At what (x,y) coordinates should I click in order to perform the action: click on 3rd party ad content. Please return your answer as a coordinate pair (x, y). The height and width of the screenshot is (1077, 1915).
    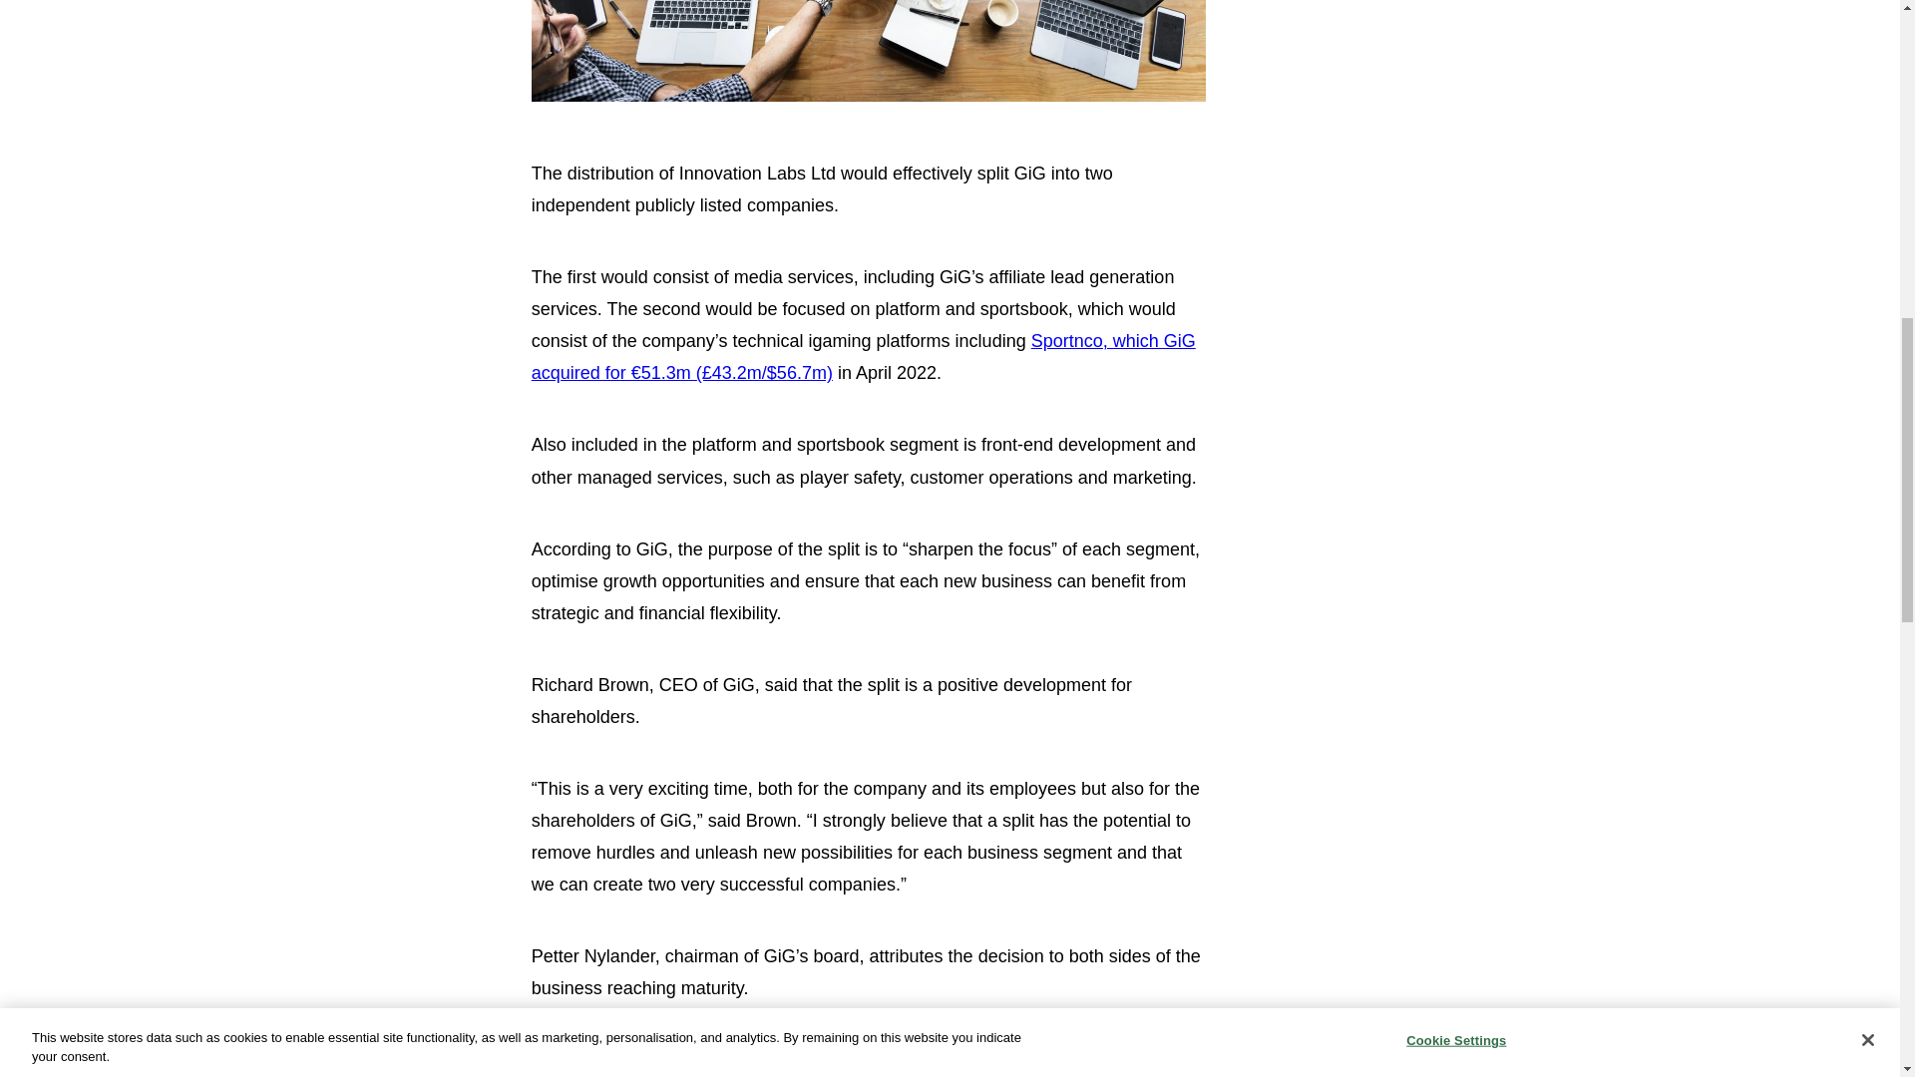
    Looking at the image, I should click on (1434, 329).